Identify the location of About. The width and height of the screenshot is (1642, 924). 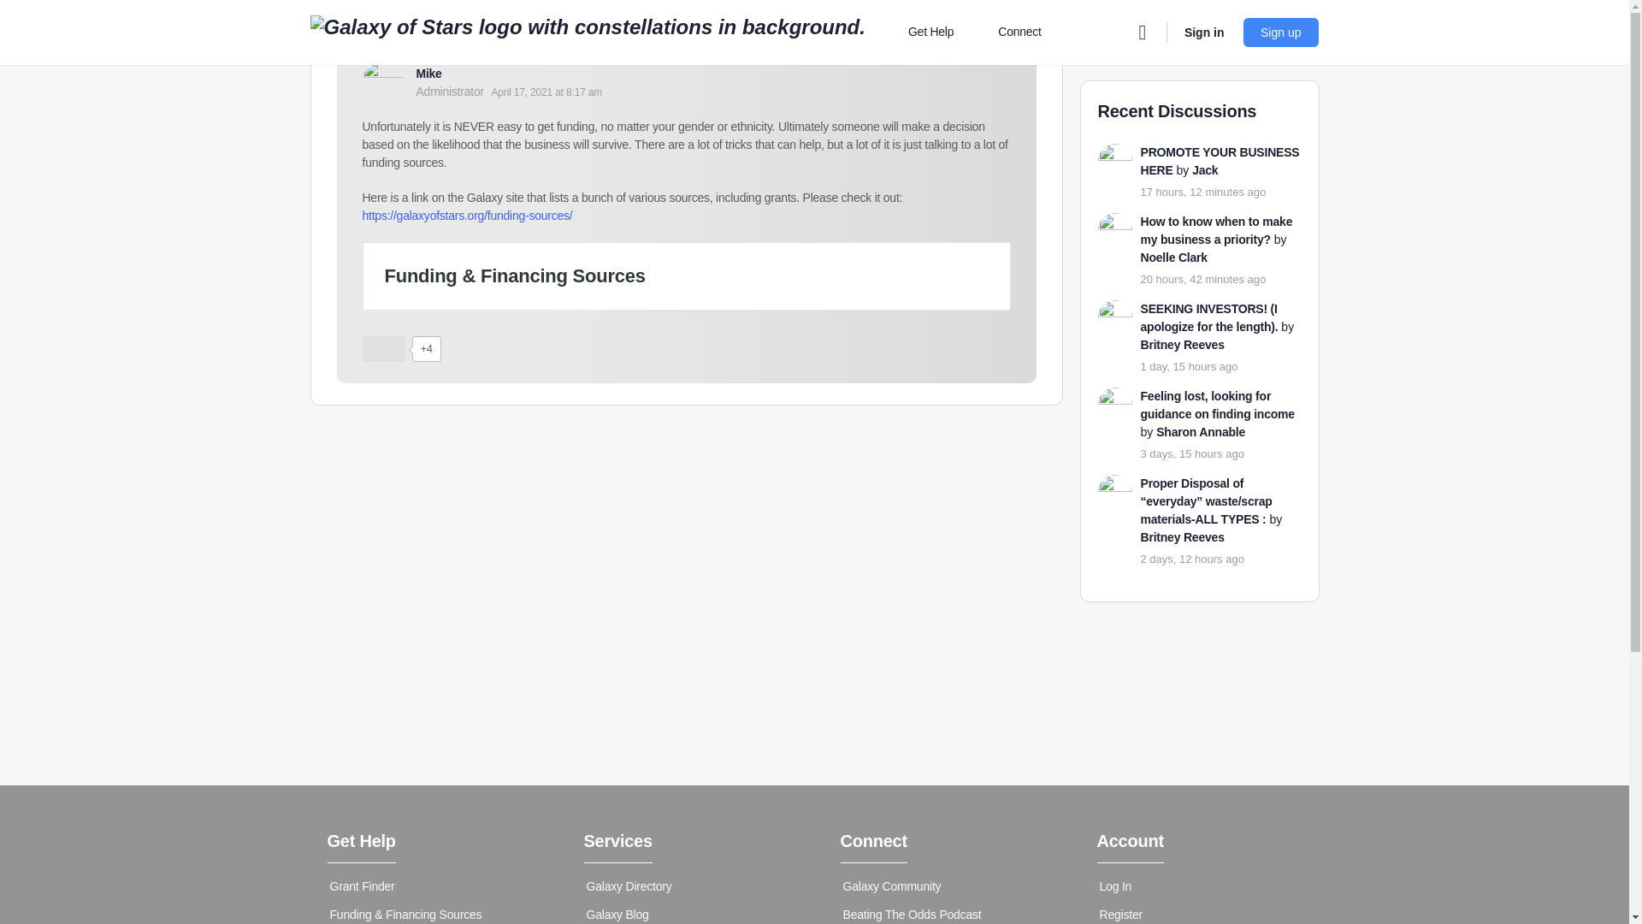
(930, 98).